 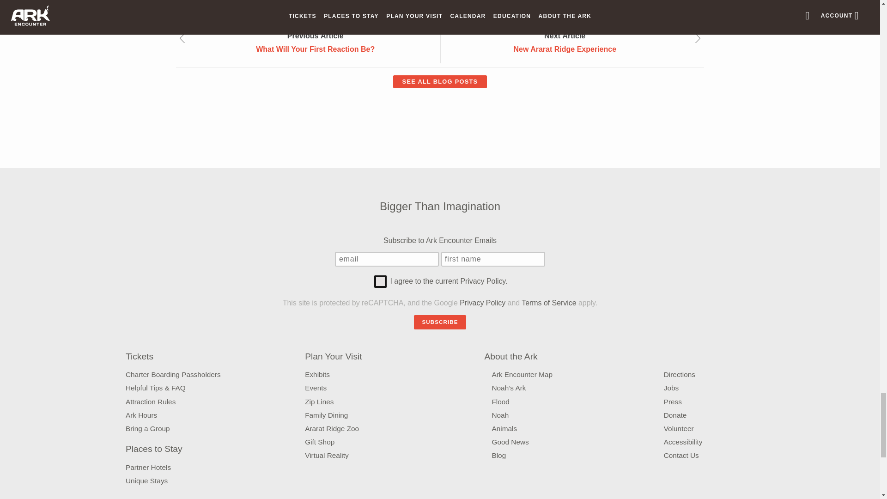 I want to click on Privacy Policy, so click(x=439, y=82).